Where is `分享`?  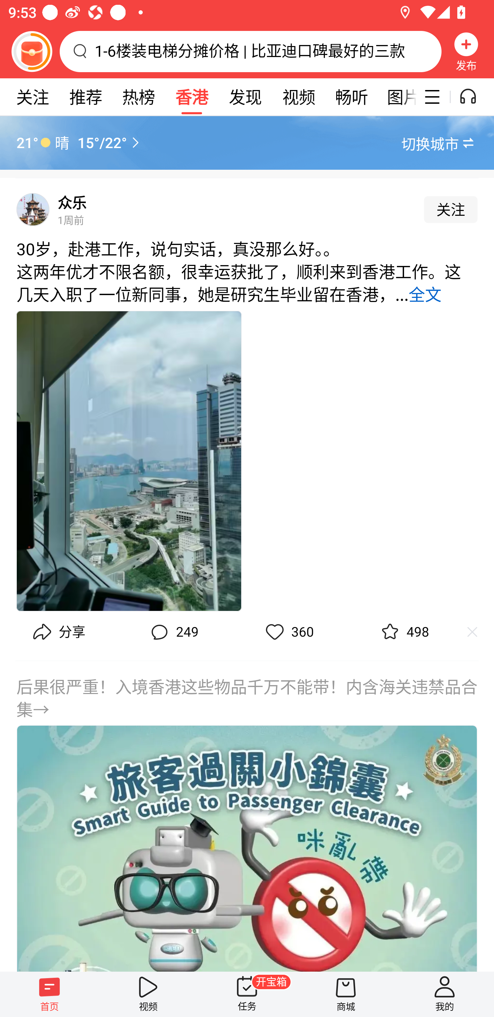 分享 is located at coordinates (58, 632).